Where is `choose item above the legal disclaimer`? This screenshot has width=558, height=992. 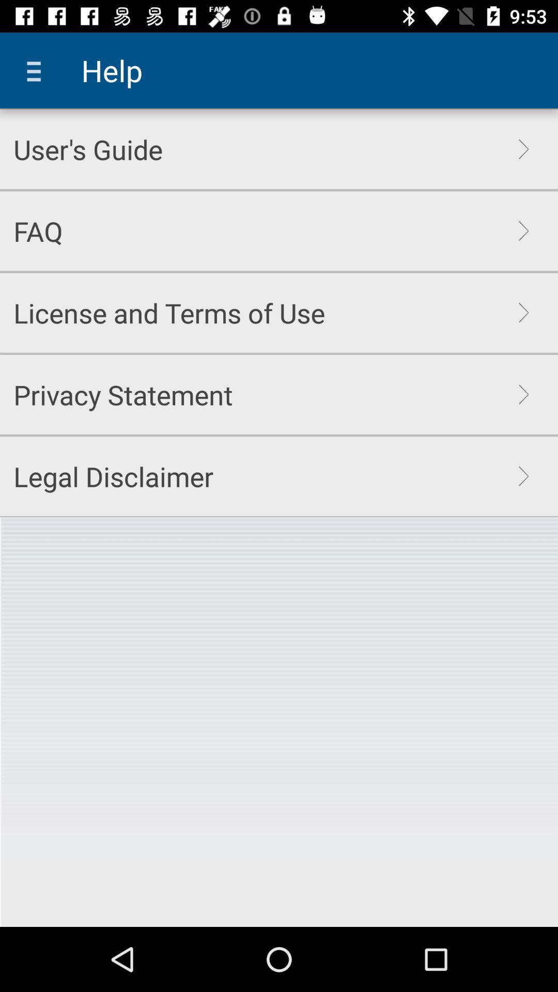
choose item above the legal disclaimer is located at coordinates (123, 395).